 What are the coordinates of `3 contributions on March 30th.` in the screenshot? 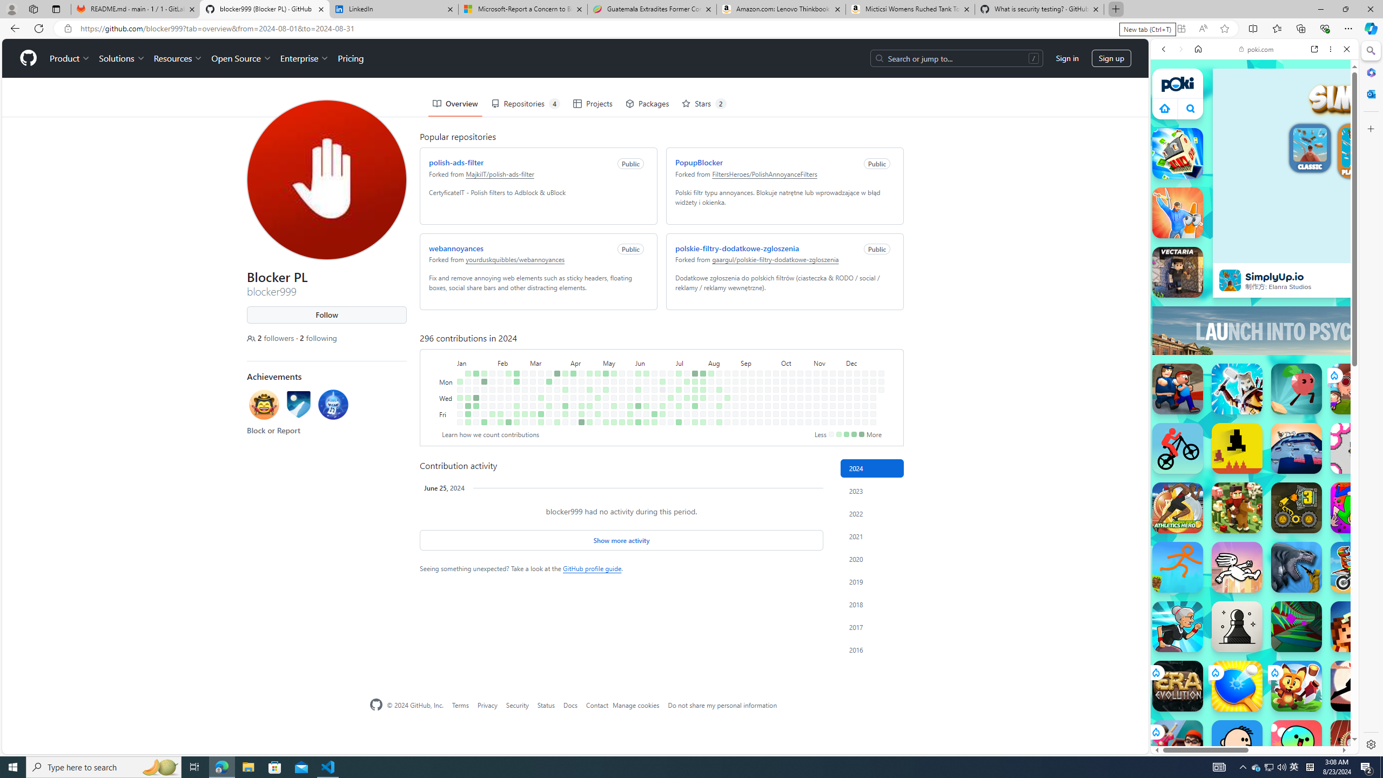 It's located at (557, 422).